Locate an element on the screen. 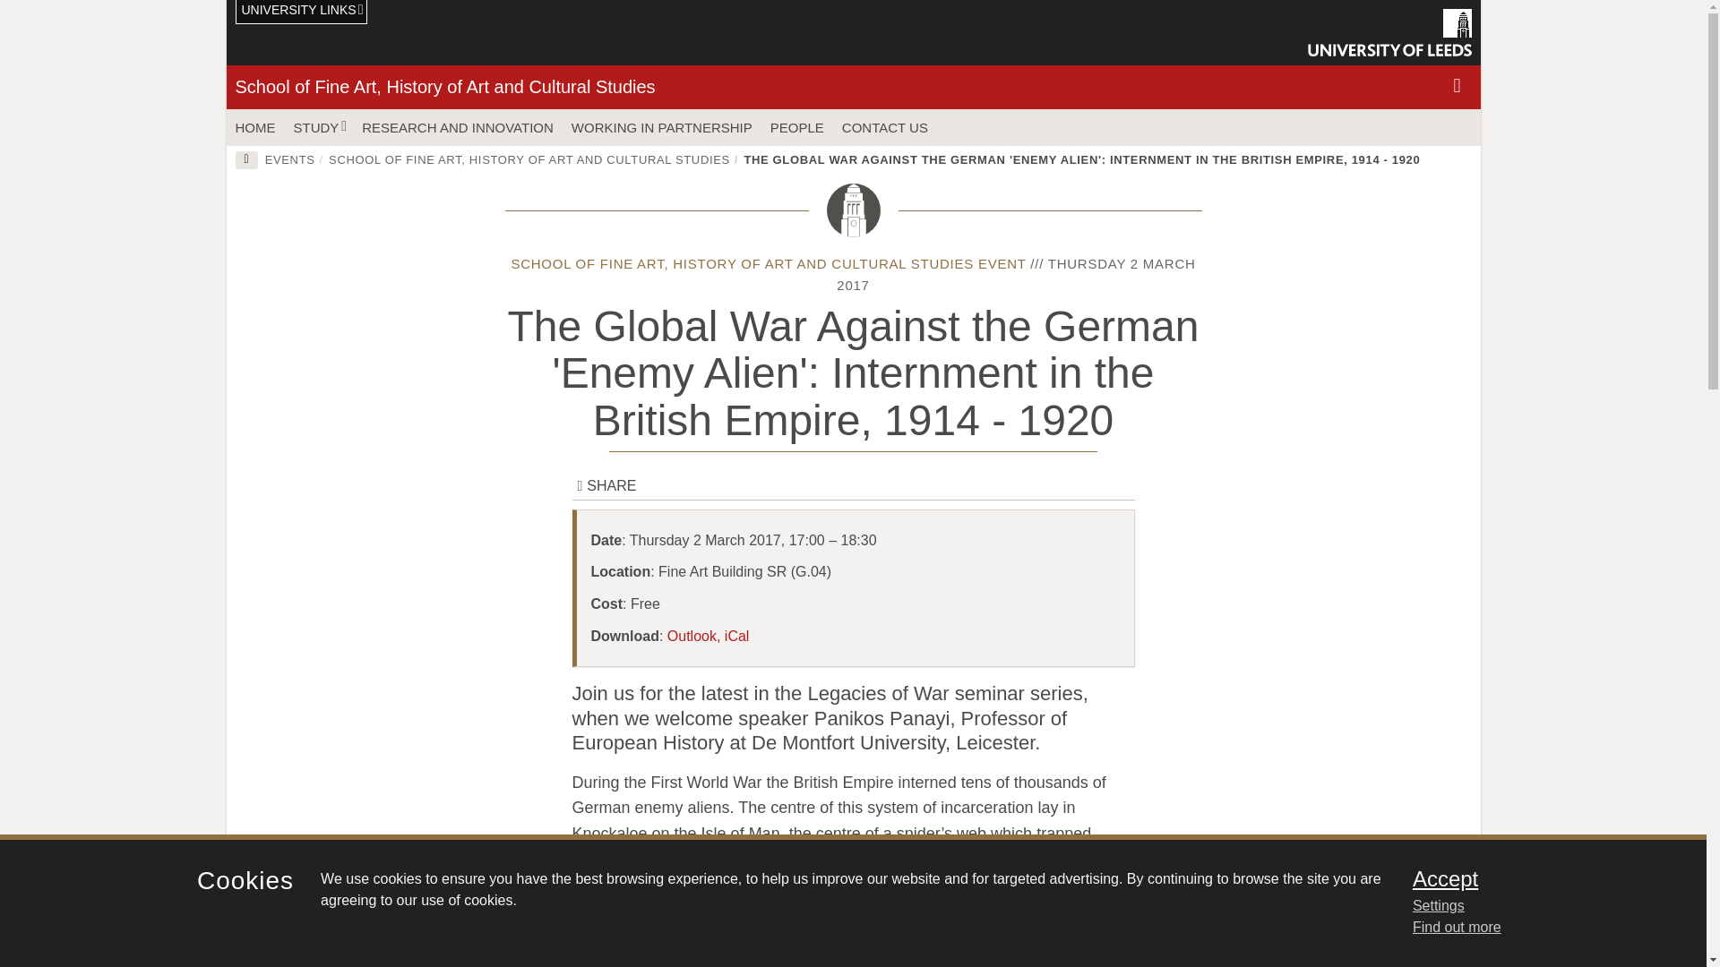 The height and width of the screenshot is (967, 1720). University of Leeds homepage is located at coordinates (1389, 32).